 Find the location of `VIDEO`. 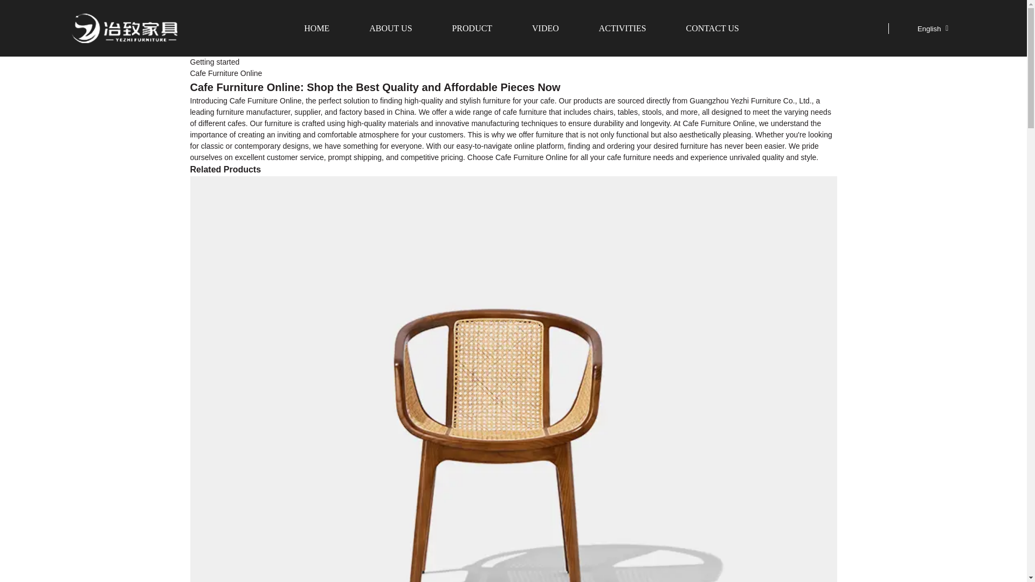

VIDEO is located at coordinates (545, 27).